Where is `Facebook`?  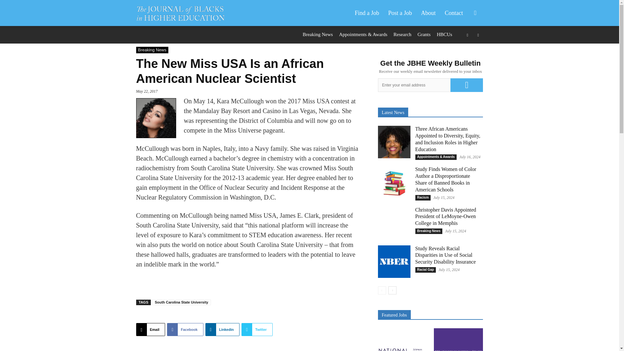
Facebook is located at coordinates (185, 329).